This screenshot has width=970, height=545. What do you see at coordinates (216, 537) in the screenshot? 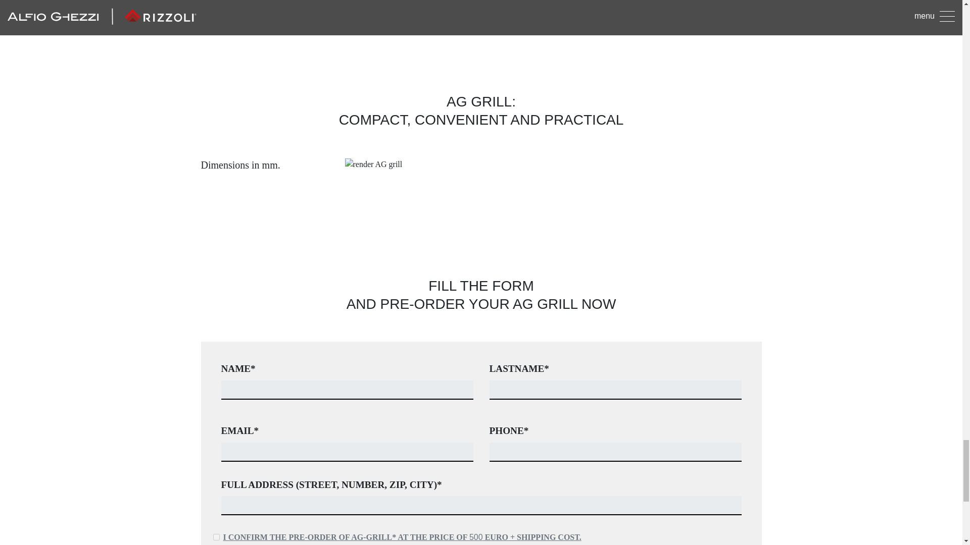
I see `on` at bounding box center [216, 537].